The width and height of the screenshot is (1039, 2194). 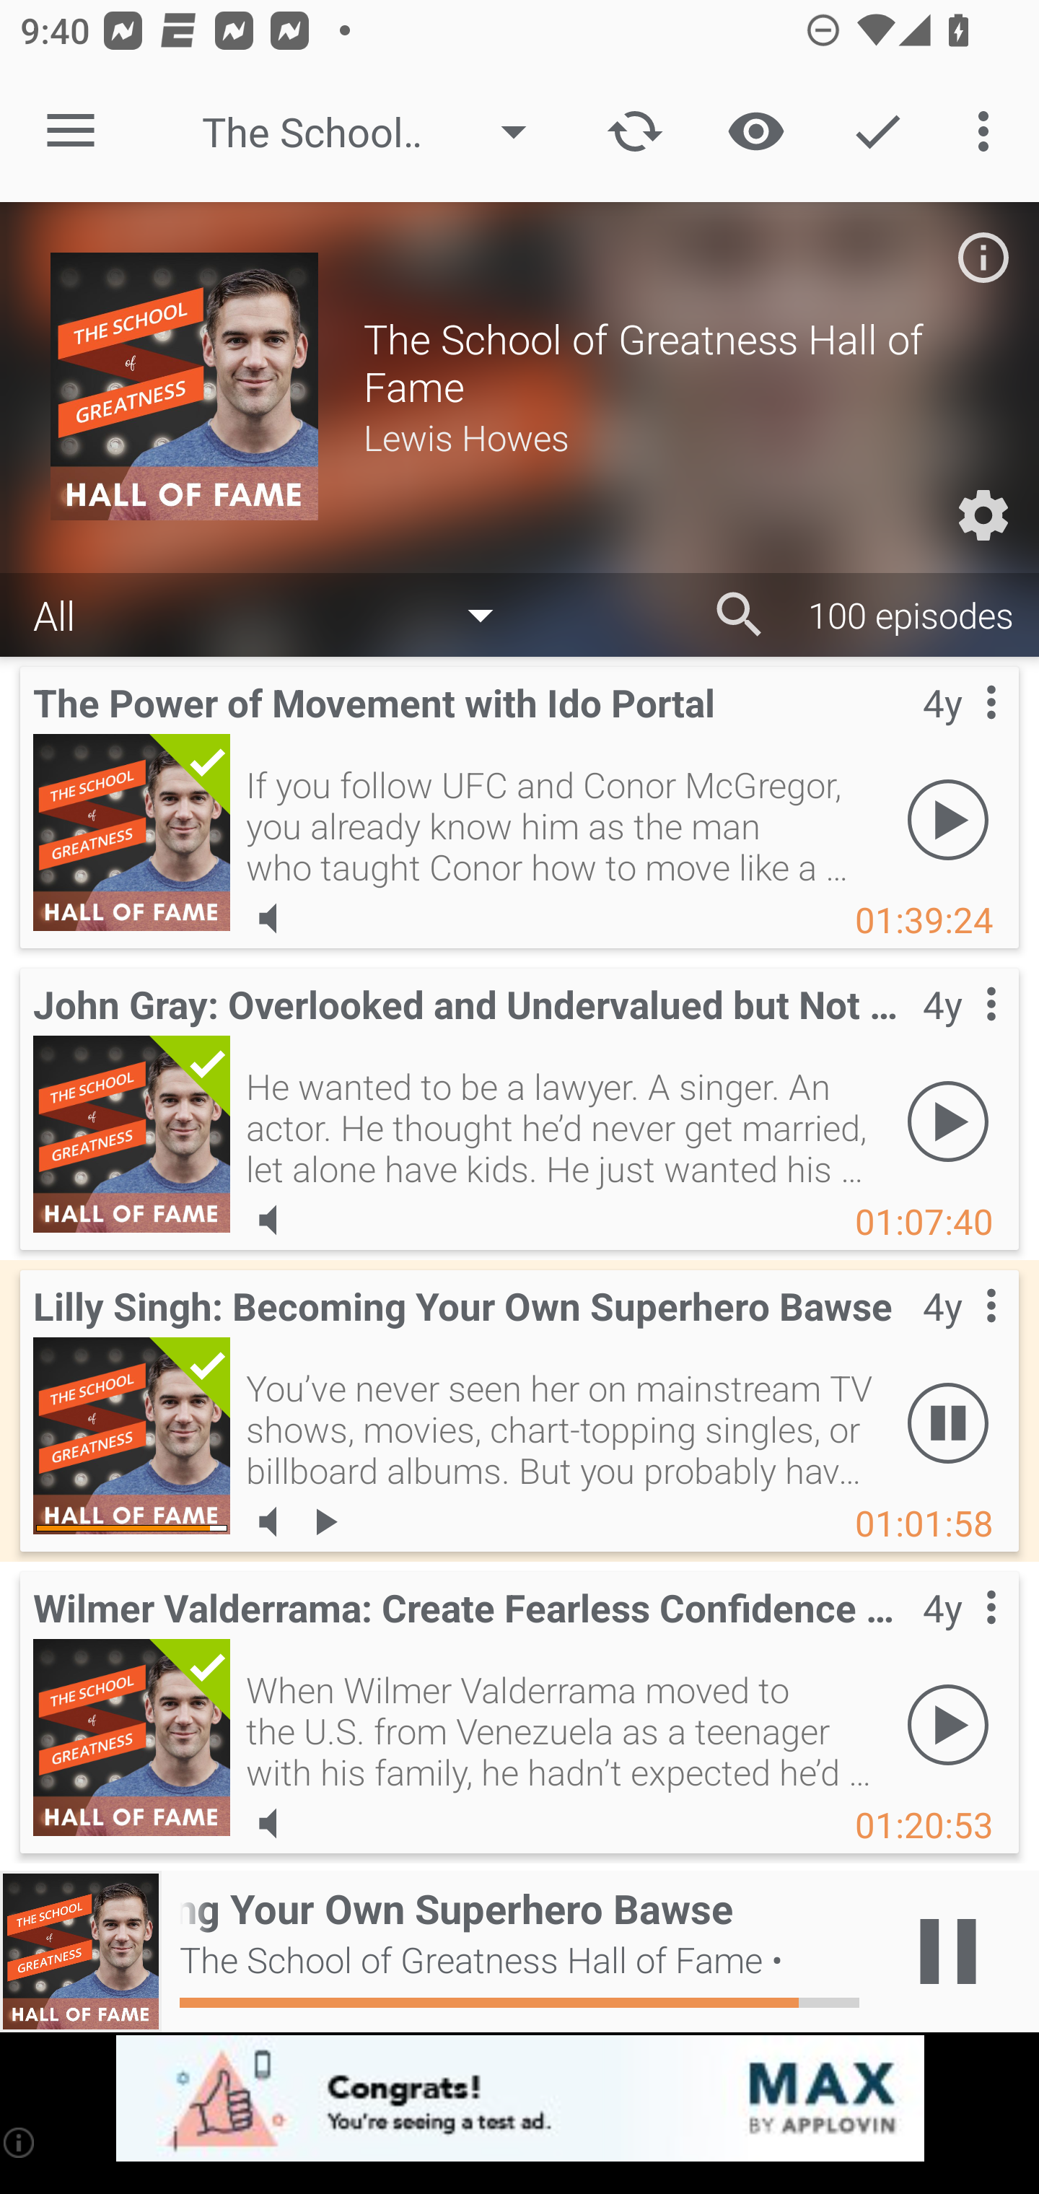 What do you see at coordinates (960, 1636) in the screenshot?
I see `Contextual menu` at bounding box center [960, 1636].